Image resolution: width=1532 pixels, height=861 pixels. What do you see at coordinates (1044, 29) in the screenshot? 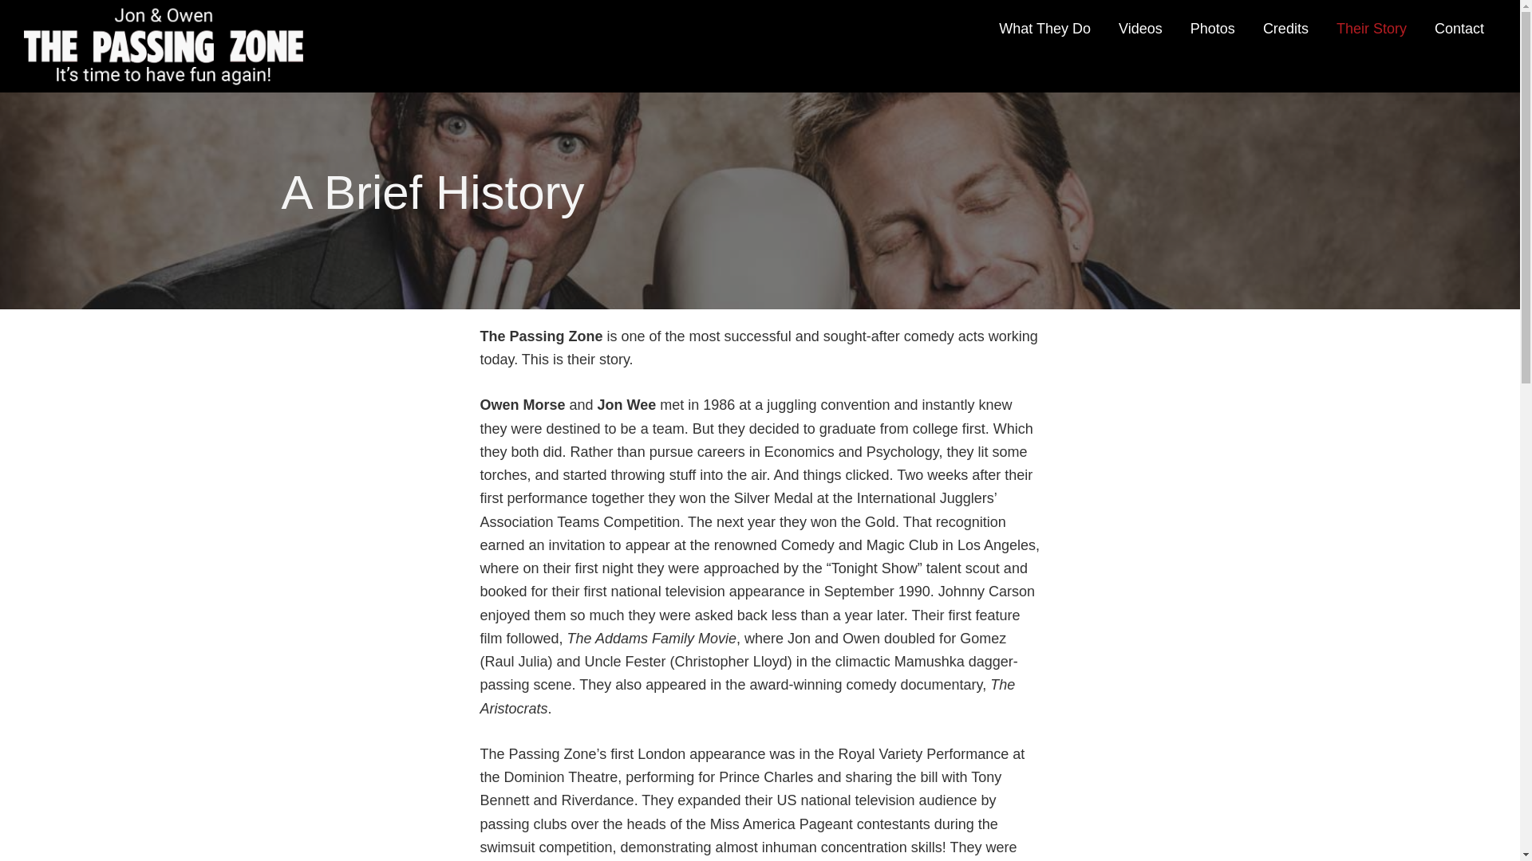
I see `What They Do` at bounding box center [1044, 29].